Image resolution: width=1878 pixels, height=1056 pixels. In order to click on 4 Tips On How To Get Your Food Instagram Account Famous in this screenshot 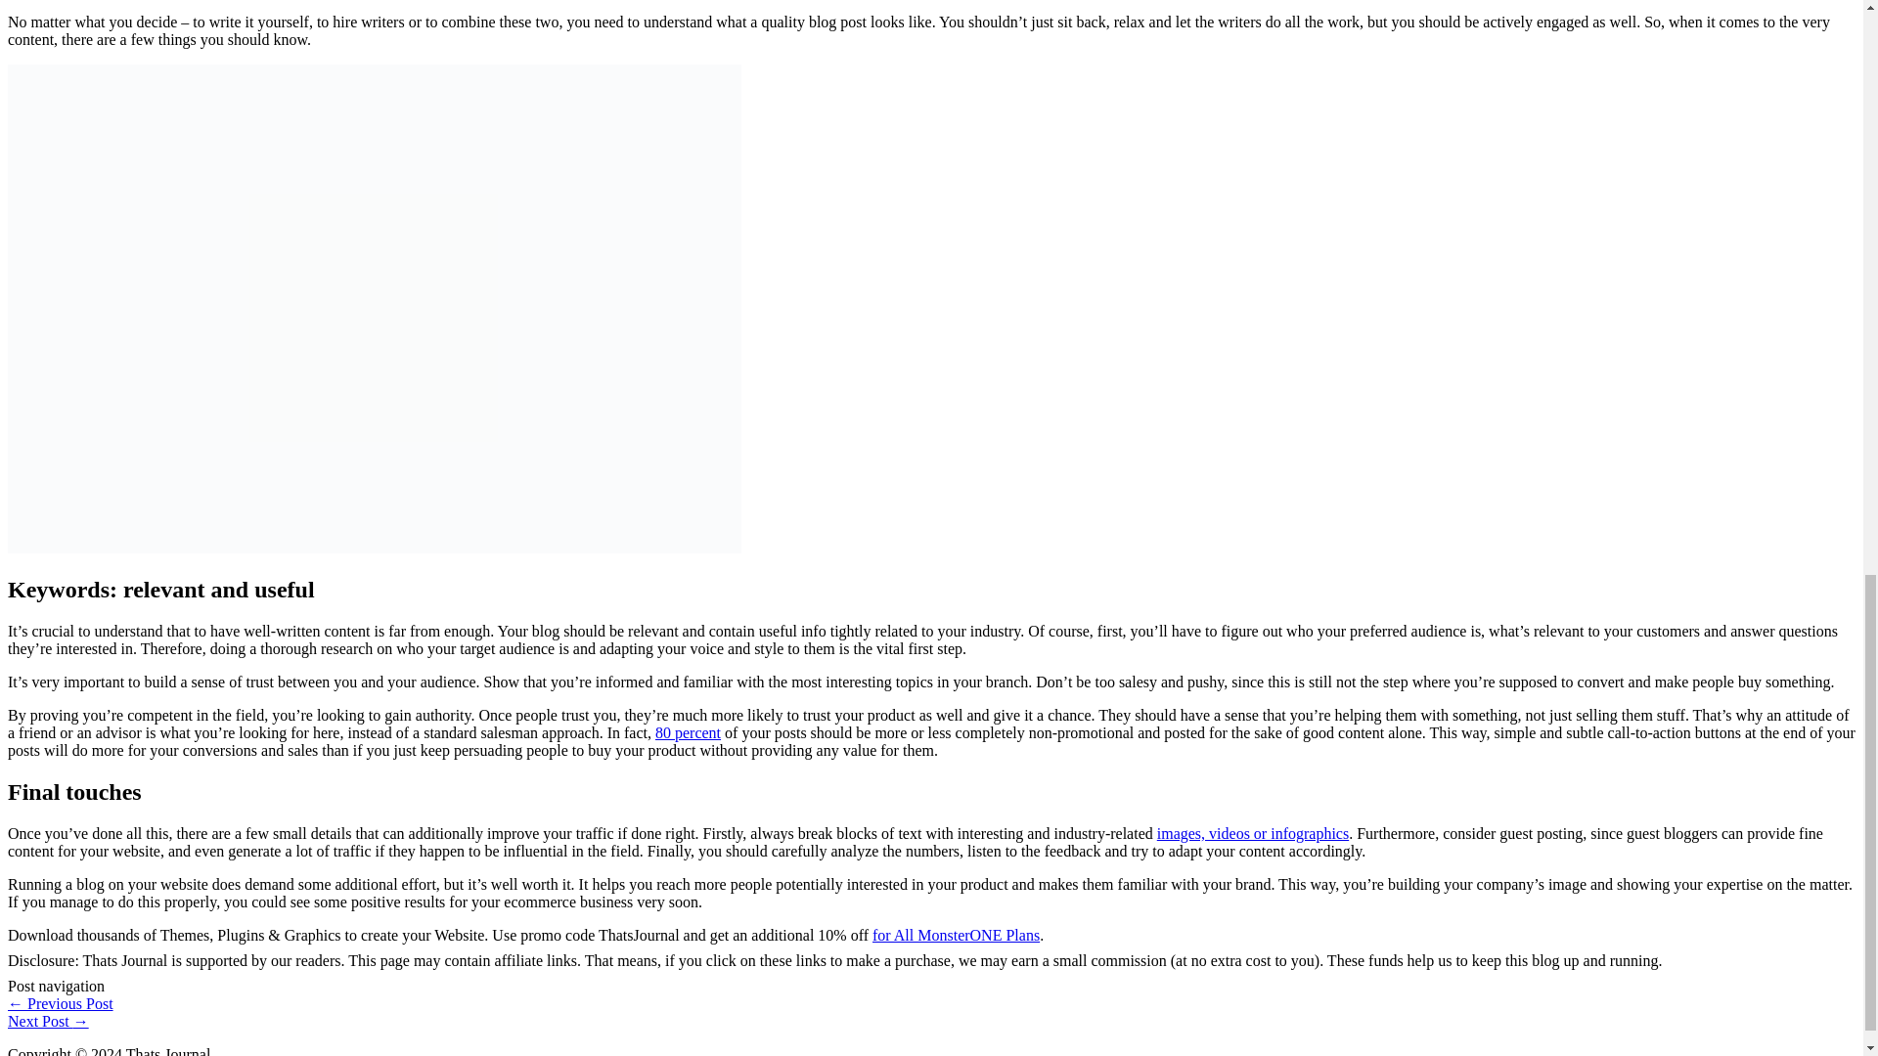, I will do `click(47, 1021)`.